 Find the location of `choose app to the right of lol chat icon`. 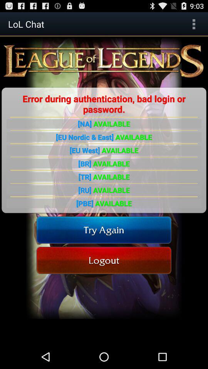

choose app to the right of lol chat icon is located at coordinates (194, 24).